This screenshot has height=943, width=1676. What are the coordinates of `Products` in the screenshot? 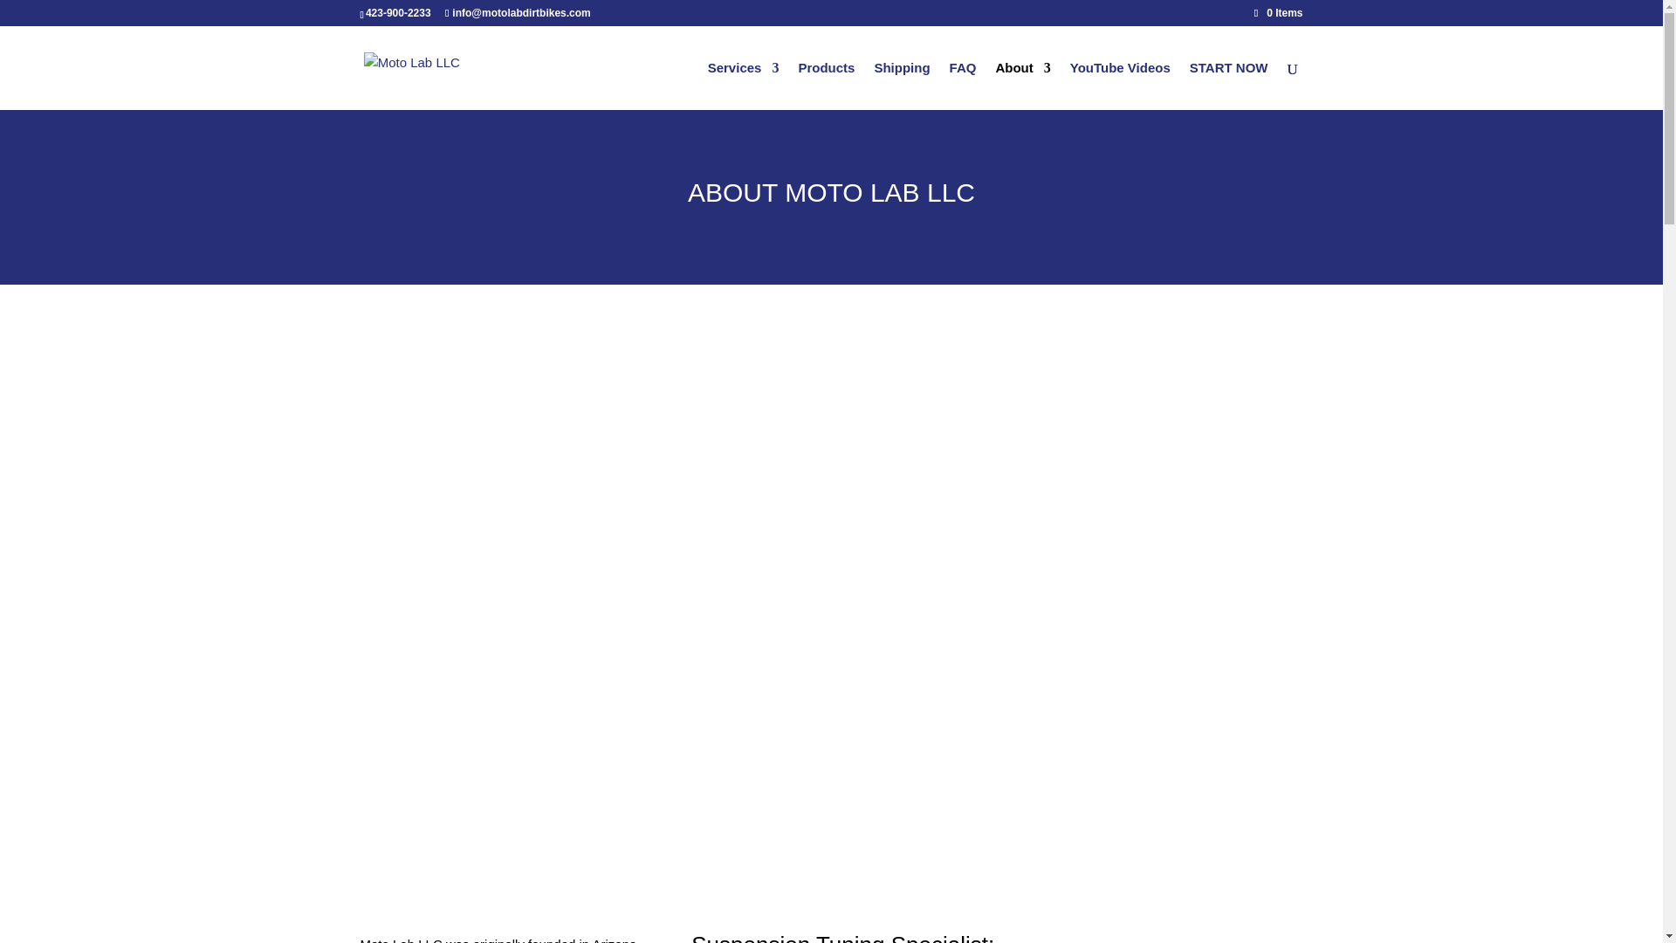 It's located at (826, 86).